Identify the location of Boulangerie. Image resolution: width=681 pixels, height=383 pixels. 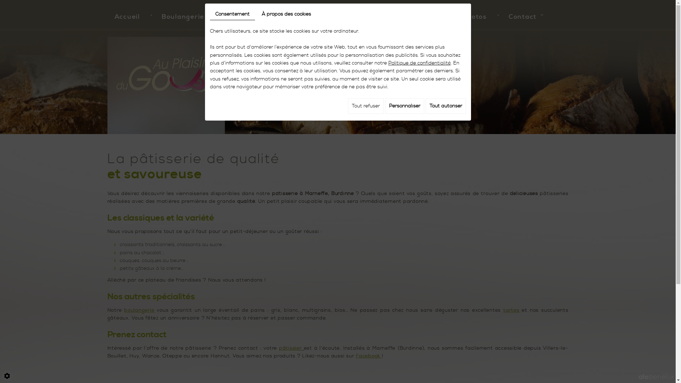
(183, 15).